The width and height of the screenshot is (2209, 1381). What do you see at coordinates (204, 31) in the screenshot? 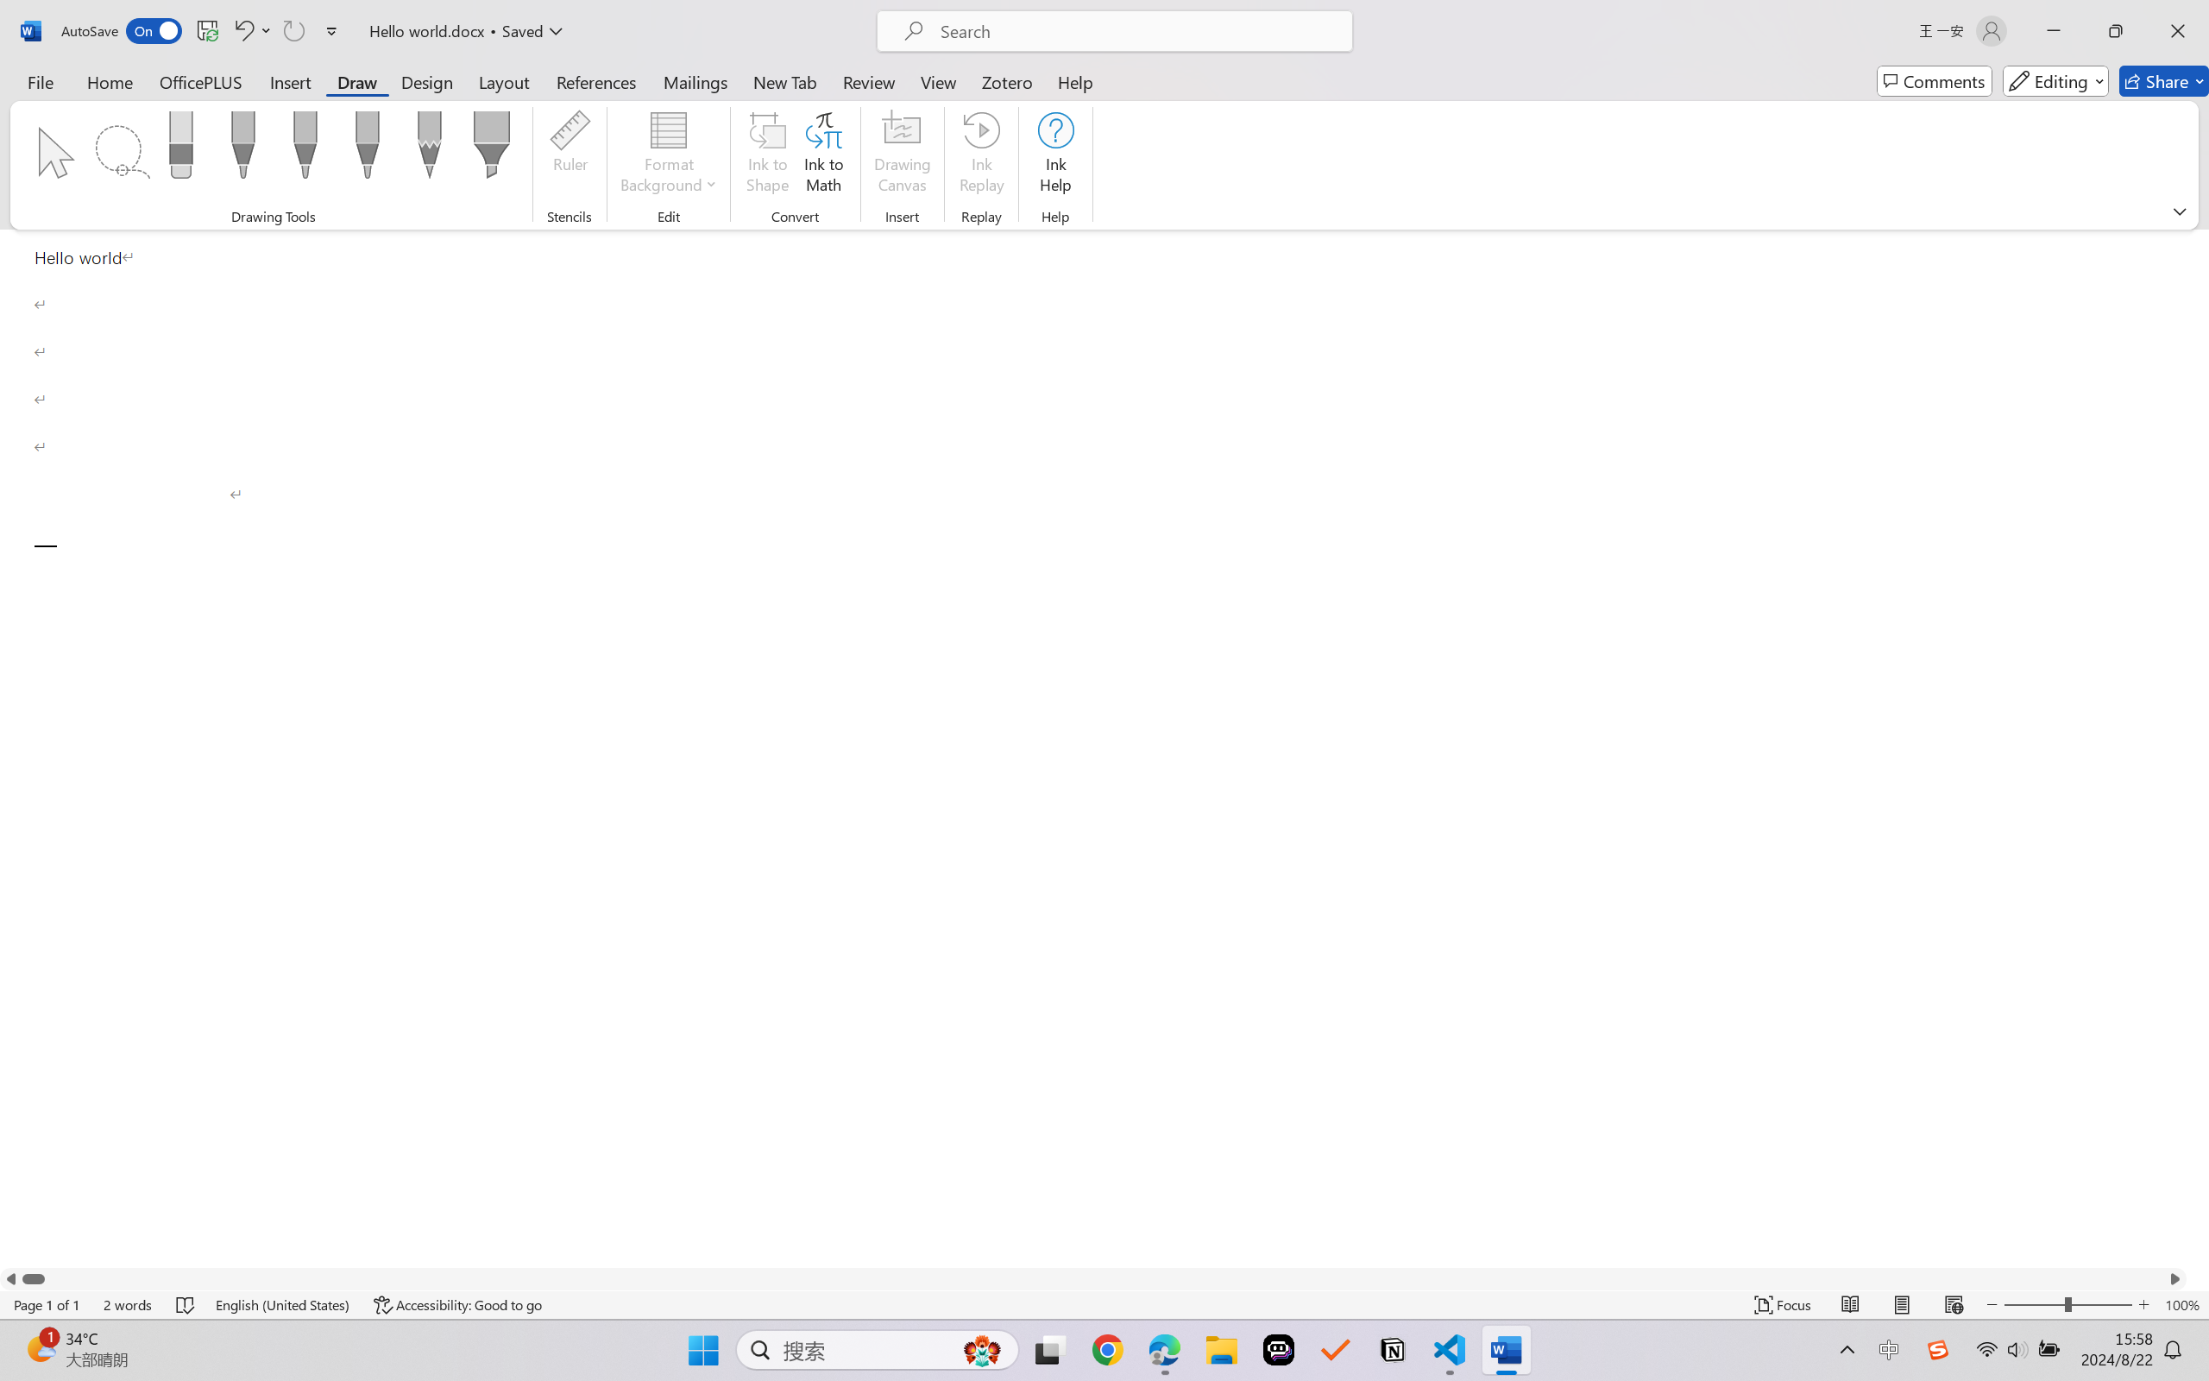
I see `Quick Access Toolbar` at bounding box center [204, 31].